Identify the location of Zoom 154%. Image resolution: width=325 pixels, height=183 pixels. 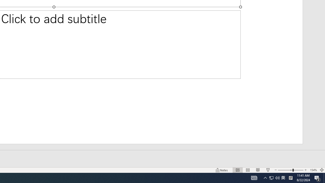
(313, 170).